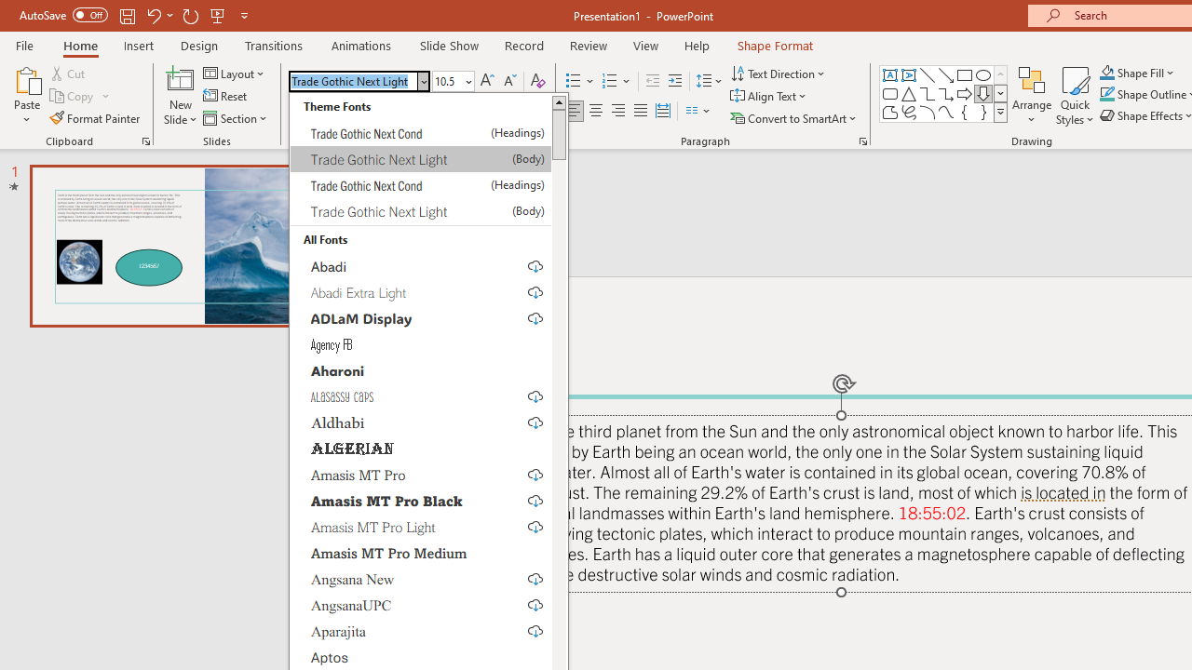 The height and width of the screenshot is (670, 1192). I want to click on Arrow: Right, so click(965, 93).